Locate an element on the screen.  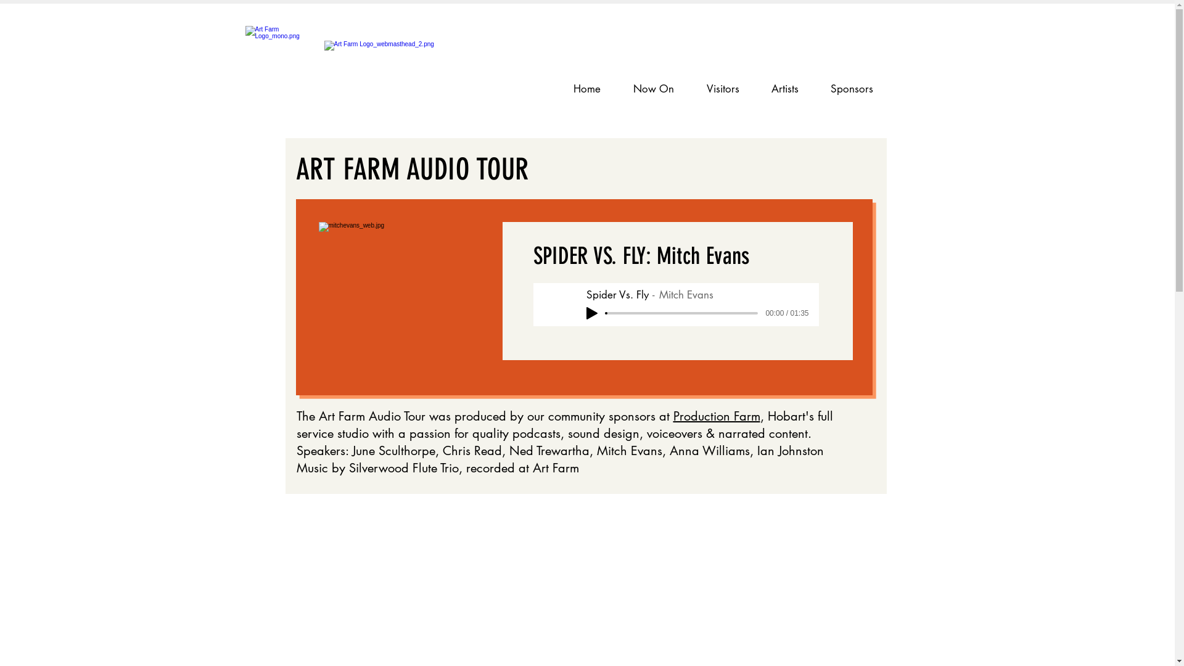
Sponsors is located at coordinates (851, 89).